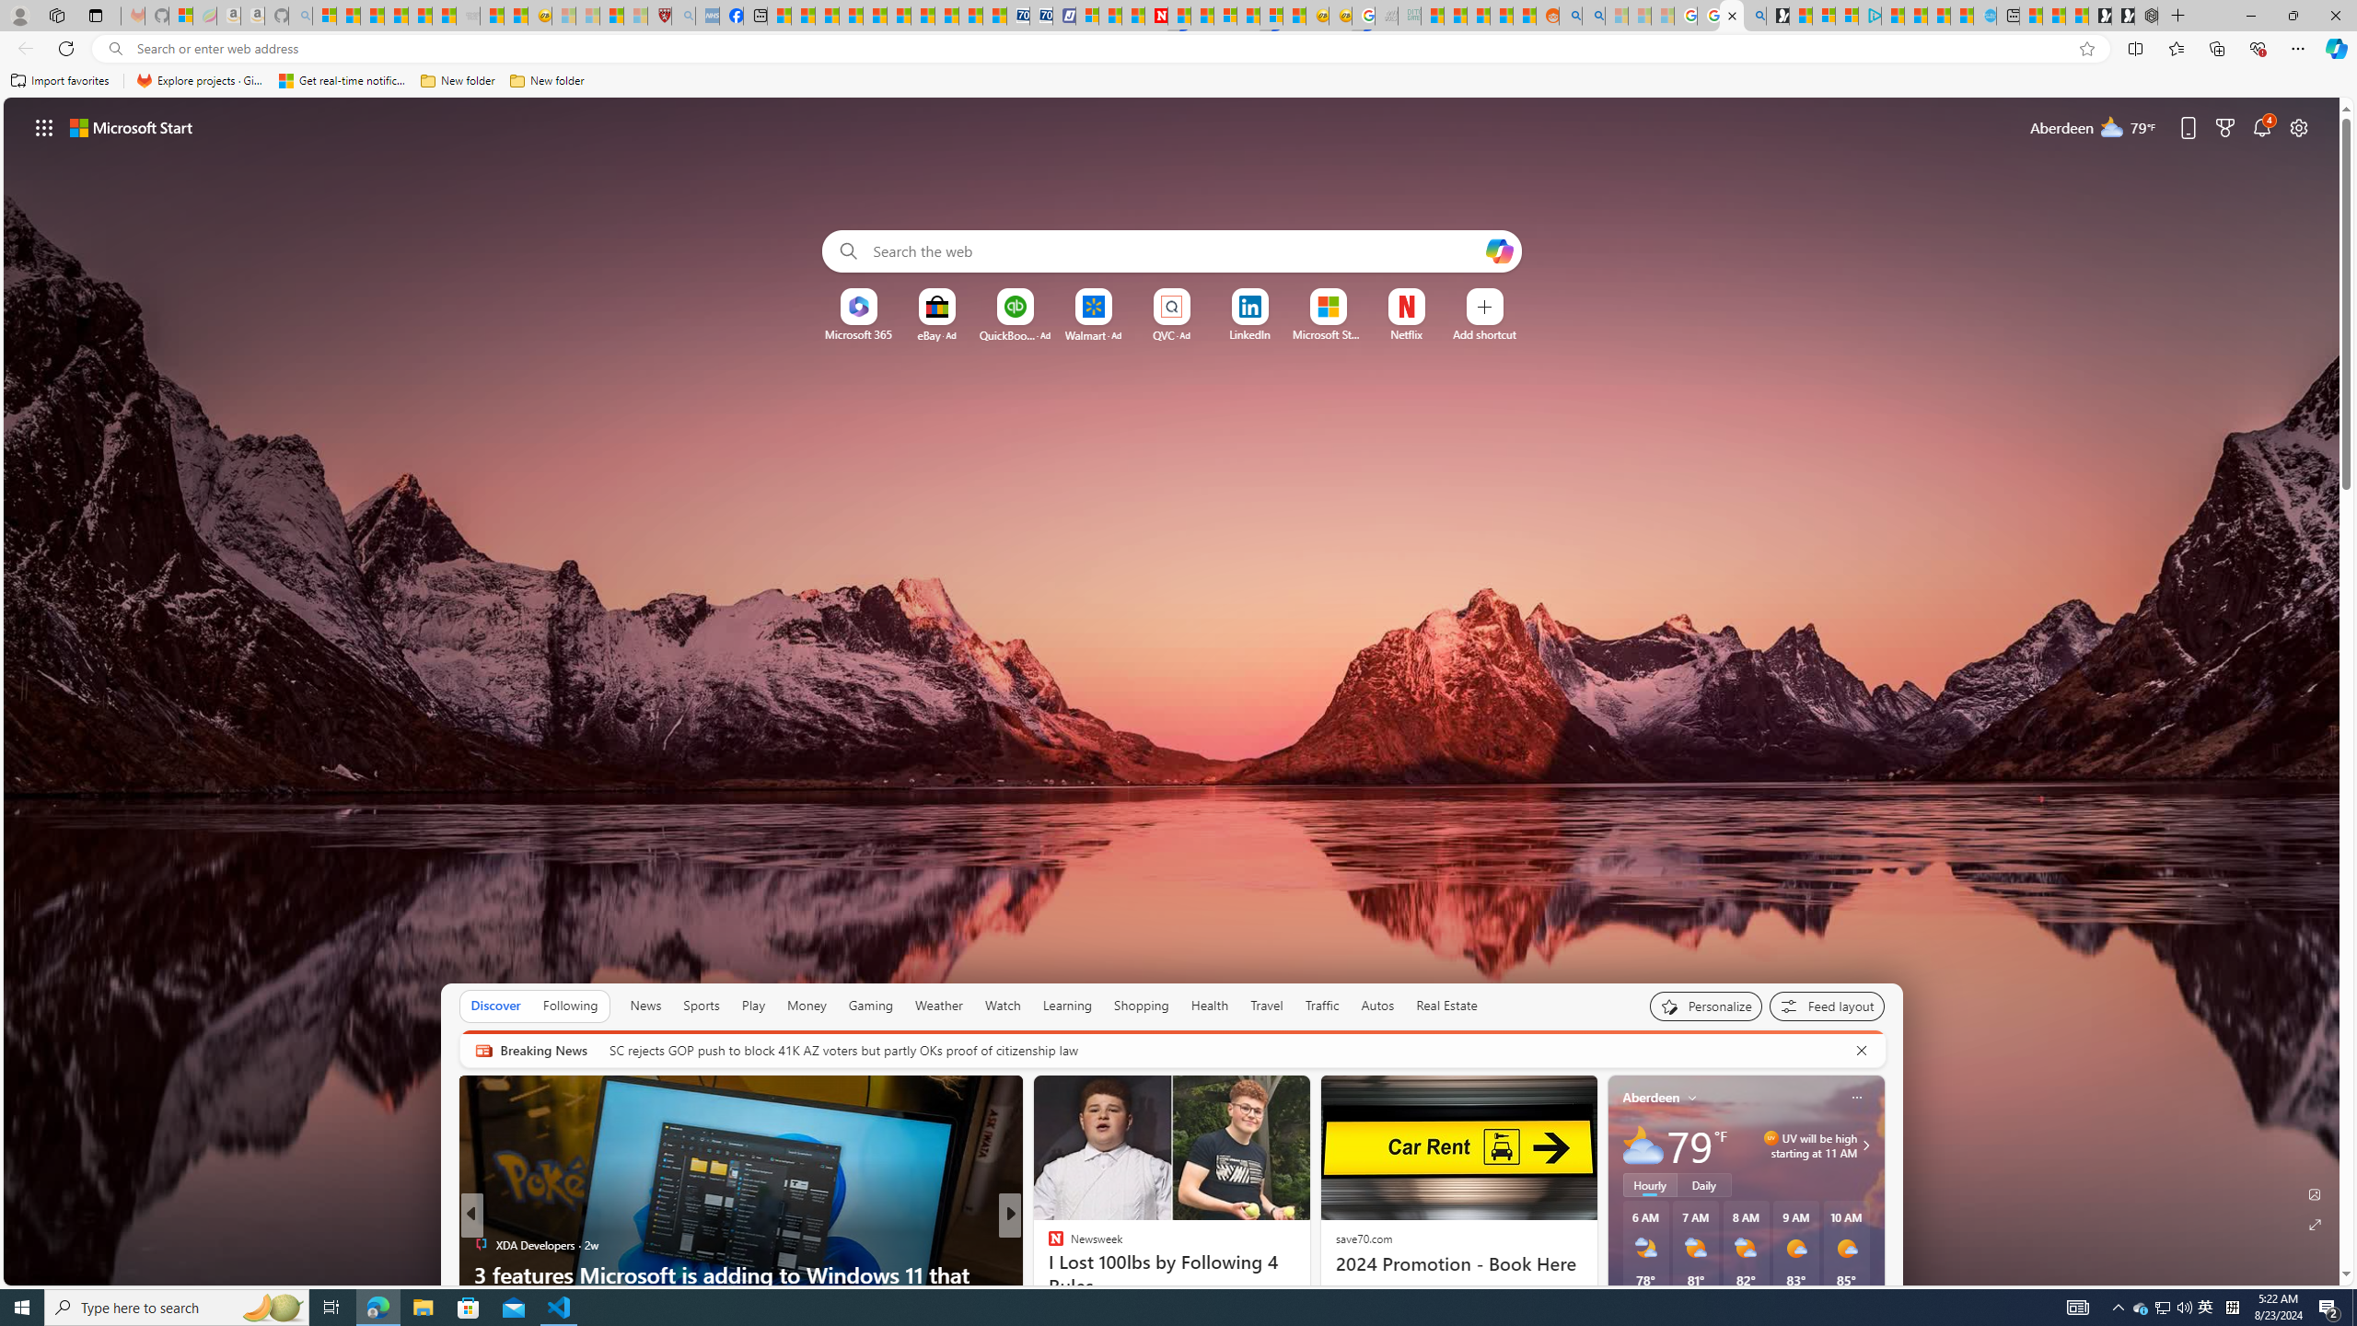  What do you see at coordinates (1862, 1050) in the screenshot?
I see `Cancel` at bounding box center [1862, 1050].